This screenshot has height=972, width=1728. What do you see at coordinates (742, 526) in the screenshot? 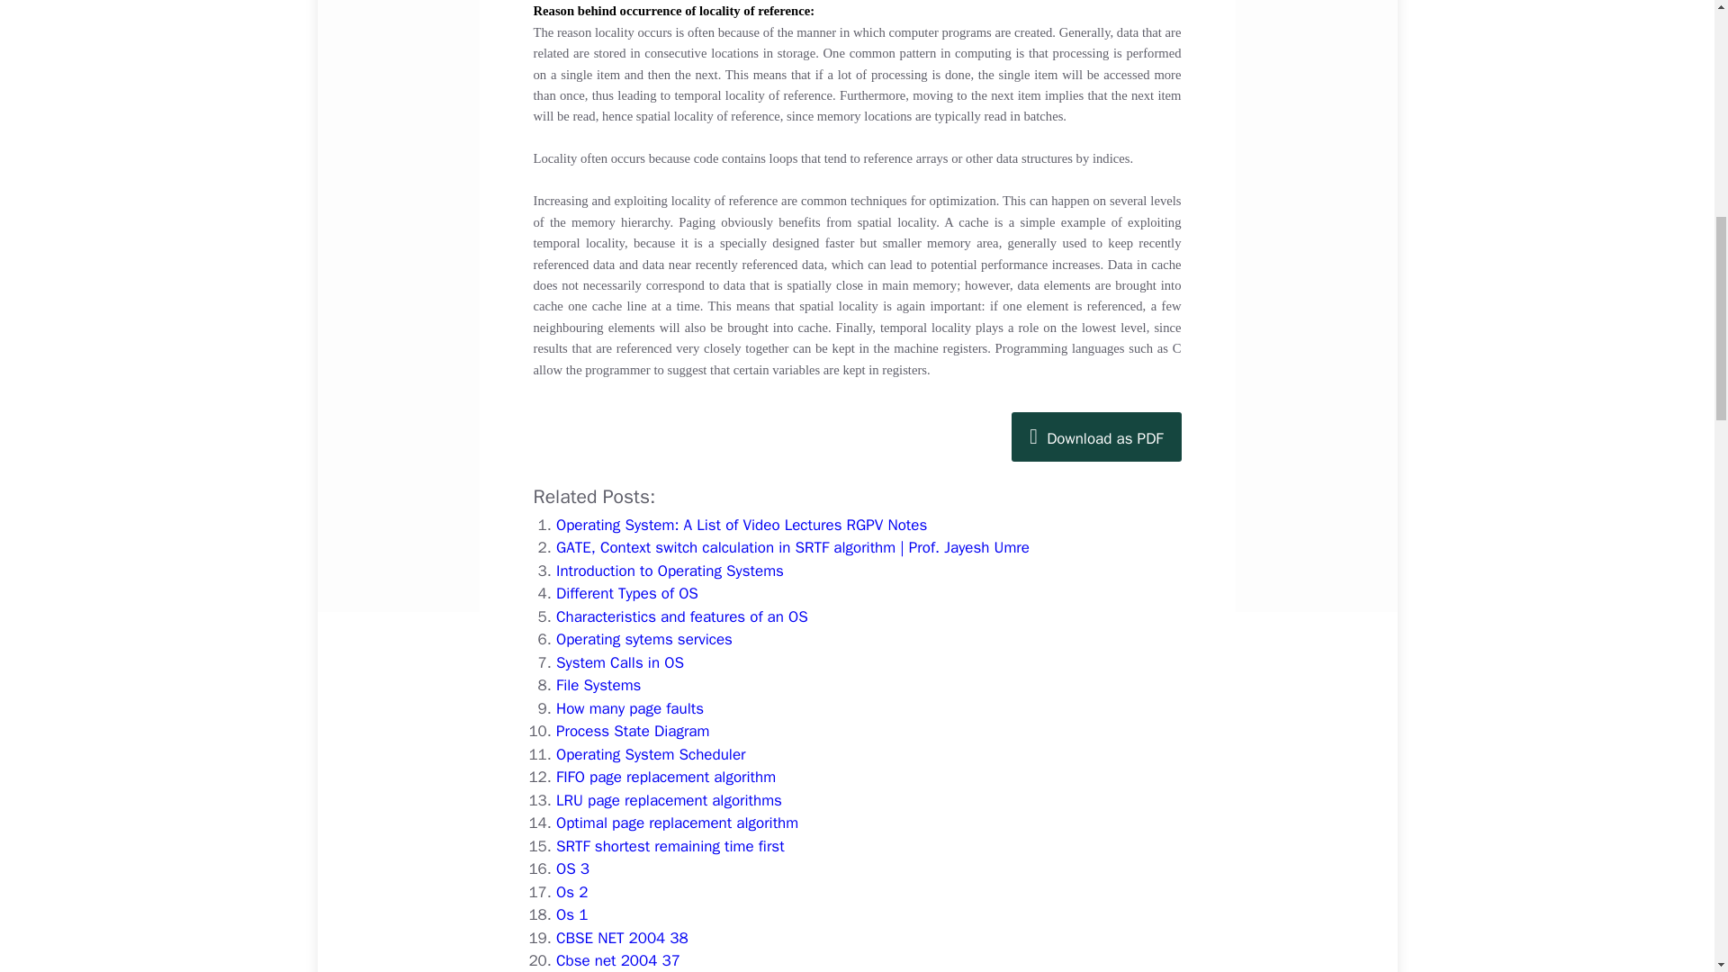
I see `Operating System: A List of Video Lectures RGPV Notes` at bounding box center [742, 526].